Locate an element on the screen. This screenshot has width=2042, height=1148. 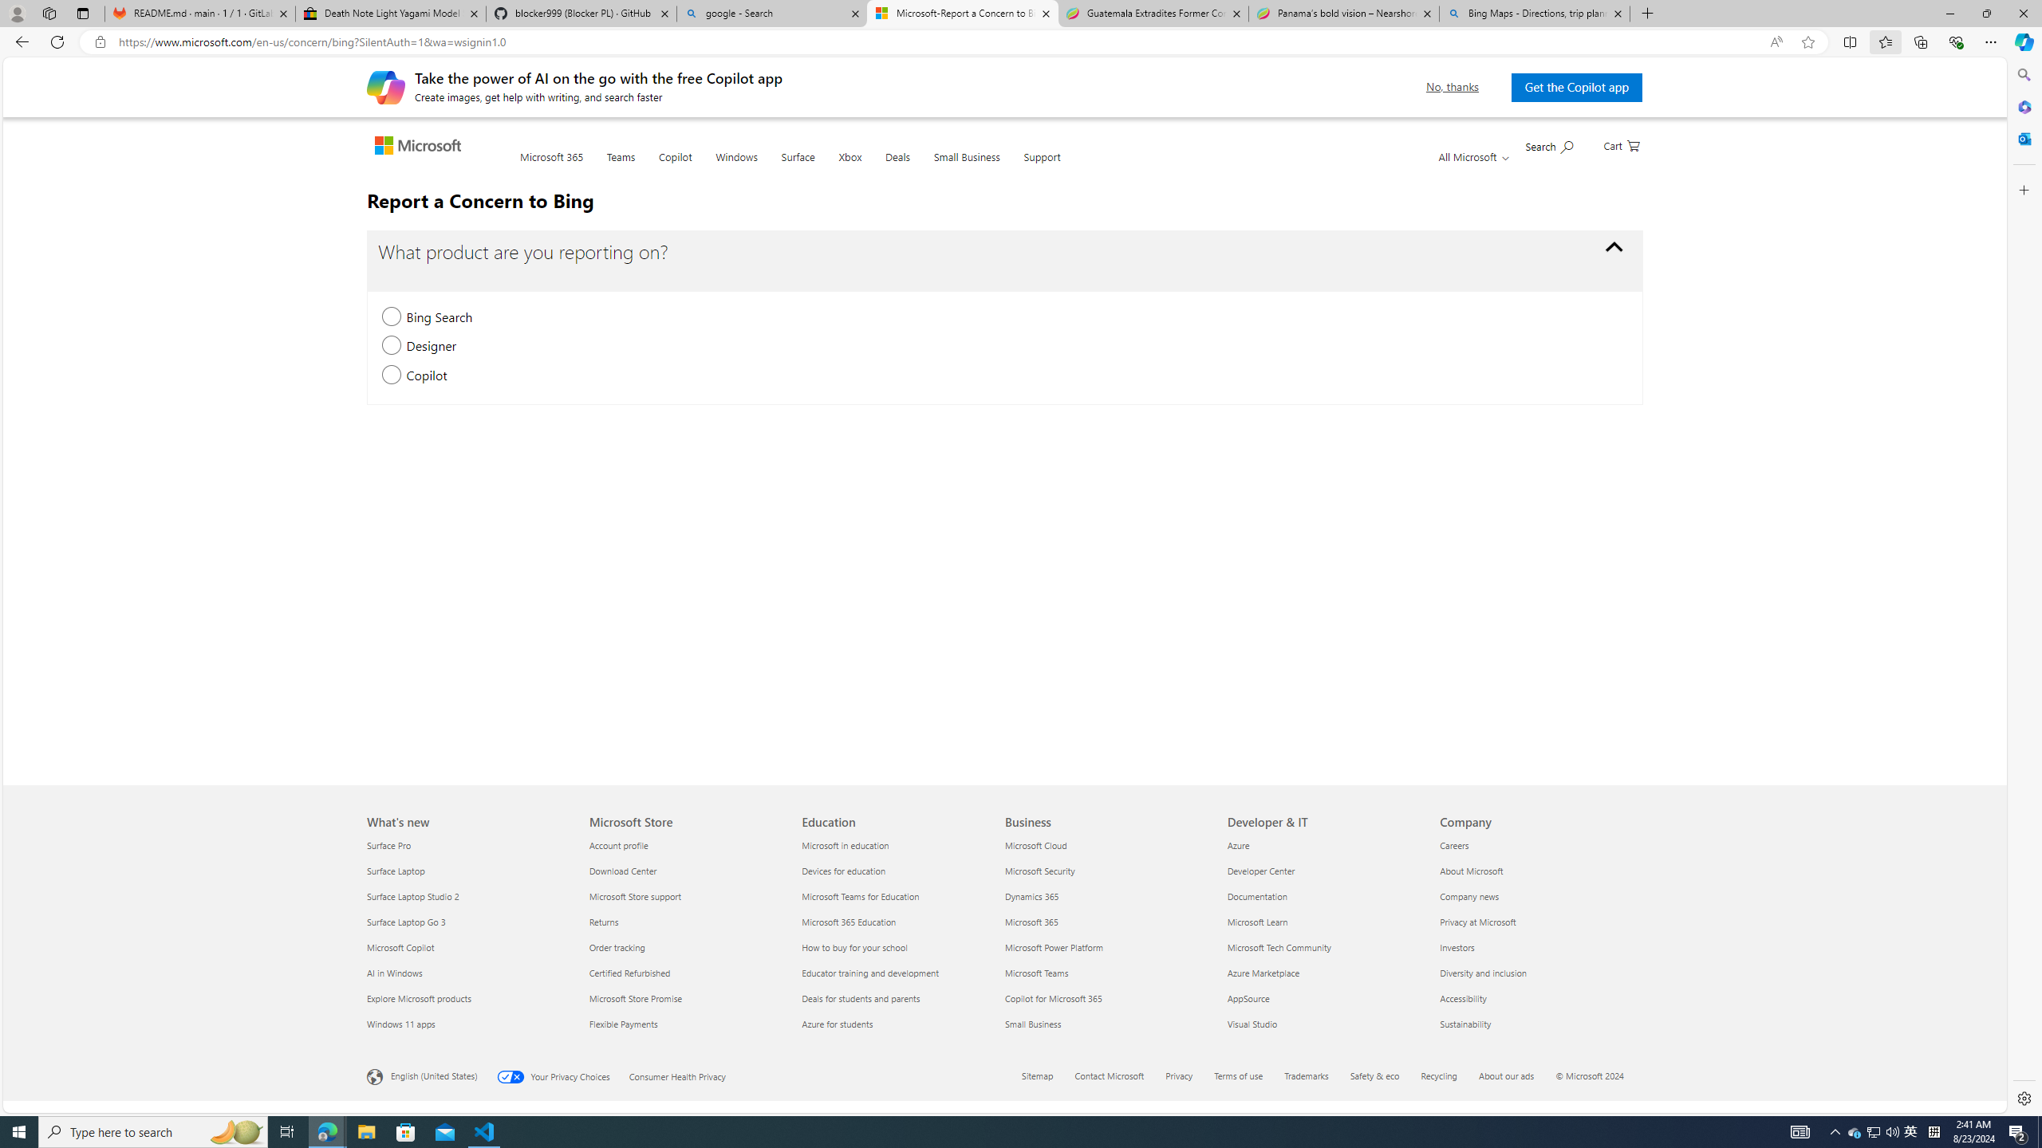
Surface Laptop Studio 2 What's new is located at coordinates (413, 896).